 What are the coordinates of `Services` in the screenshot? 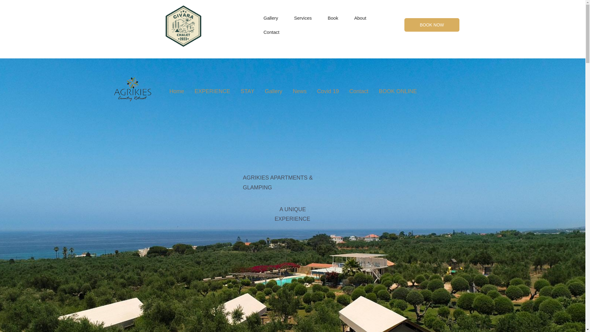 It's located at (303, 18).